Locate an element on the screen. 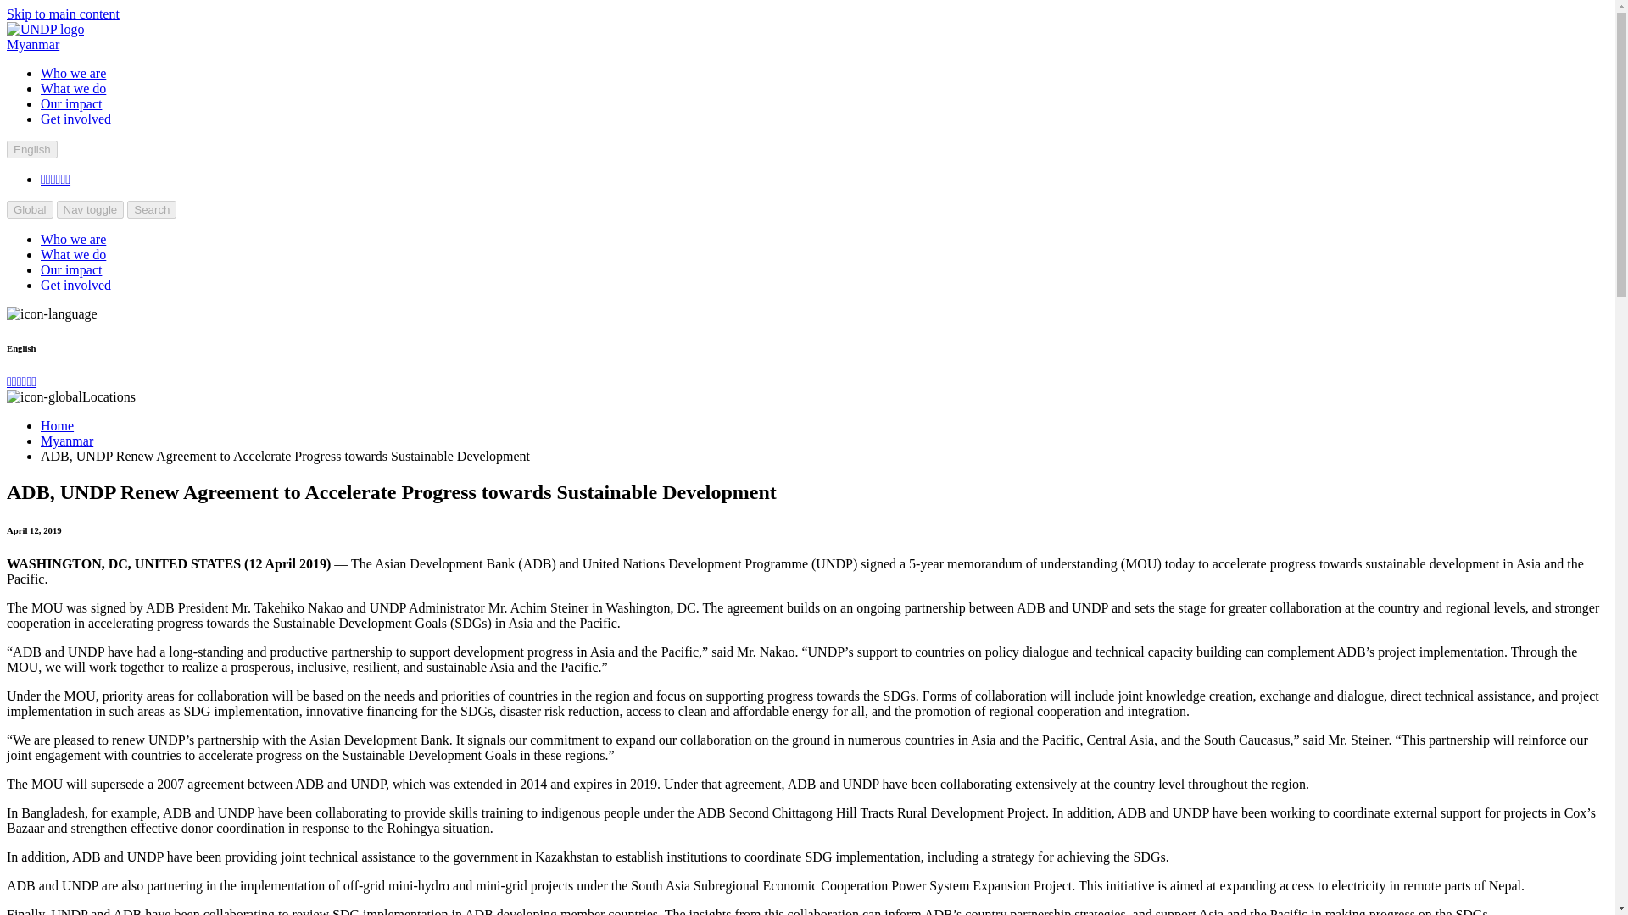  What we do is located at coordinates (73, 88).